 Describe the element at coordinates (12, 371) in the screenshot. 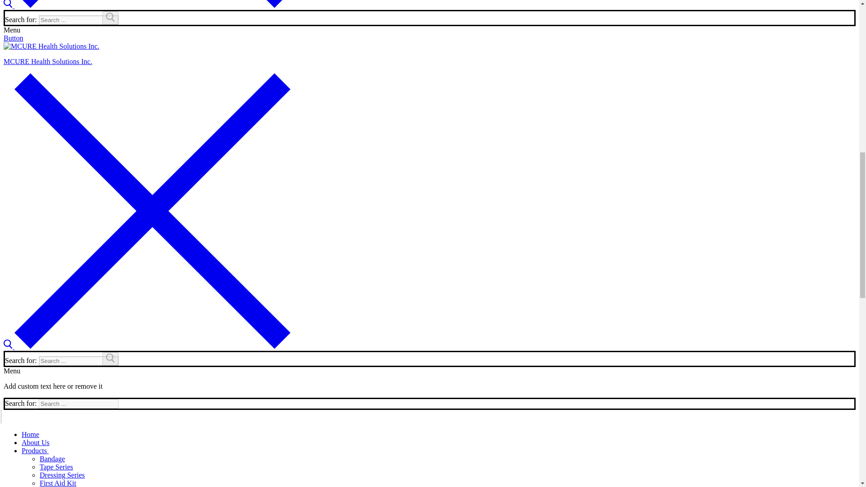

I see `Menu` at that location.